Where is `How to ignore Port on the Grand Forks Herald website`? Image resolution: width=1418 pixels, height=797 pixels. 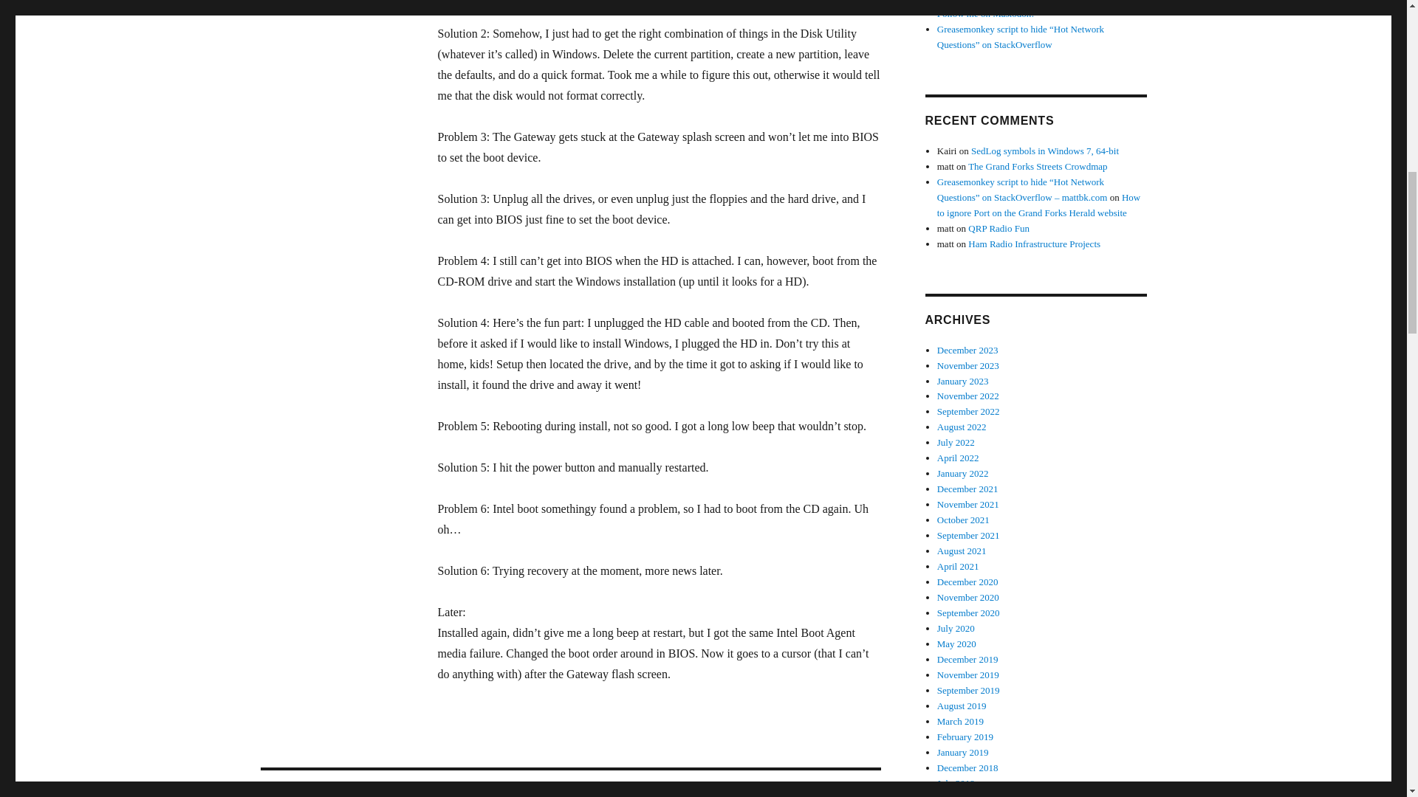
How to ignore Port on the Grand Forks Herald website is located at coordinates (1039, 205).